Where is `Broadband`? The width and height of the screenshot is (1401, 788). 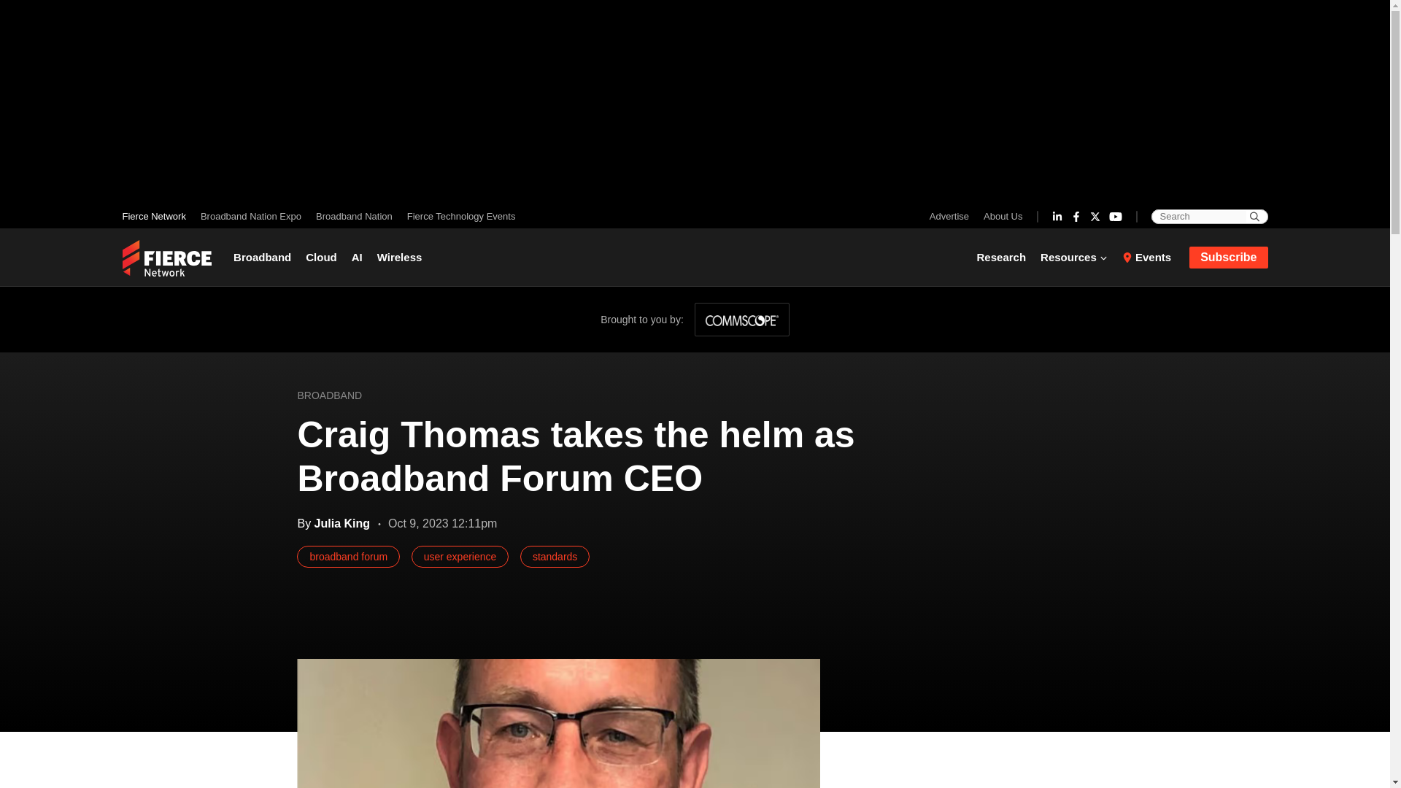 Broadband is located at coordinates (266, 257).